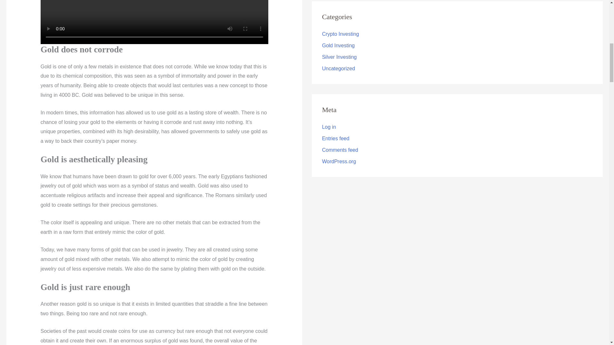 The image size is (614, 345). Describe the element at coordinates (339, 57) in the screenshot. I see `Silver Investing` at that location.